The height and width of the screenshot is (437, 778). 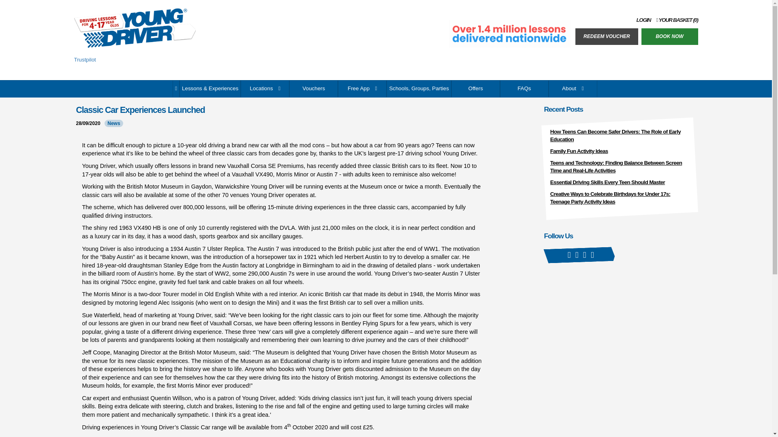 I want to click on Free App, so click(x=362, y=89).